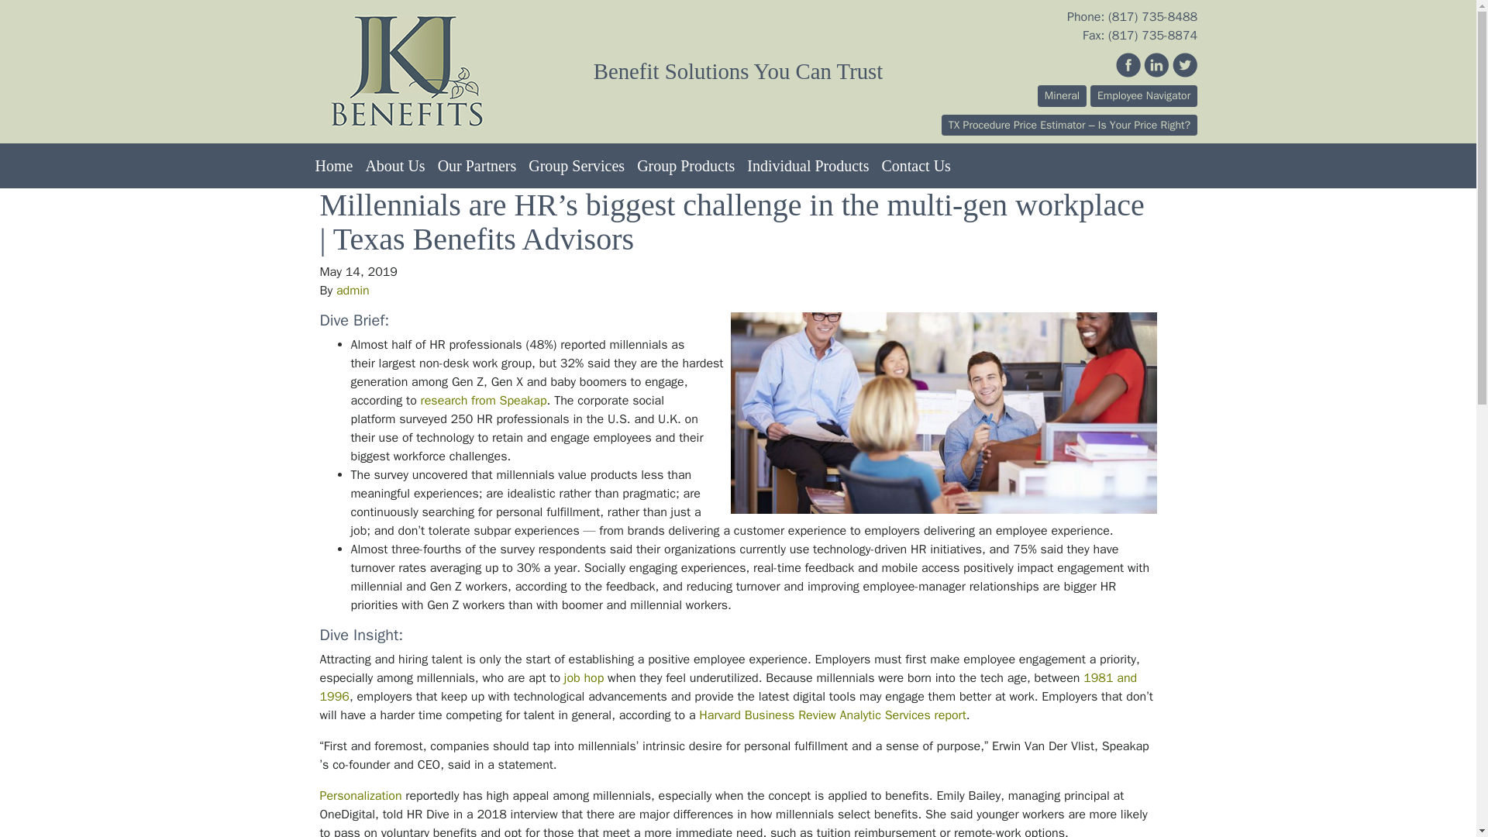 Image resolution: width=1488 pixels, height=837 pixels. What do you see at coordinates (686, 166) in the screenshot?
I see `Group Products` at bounding box center [686, 166].